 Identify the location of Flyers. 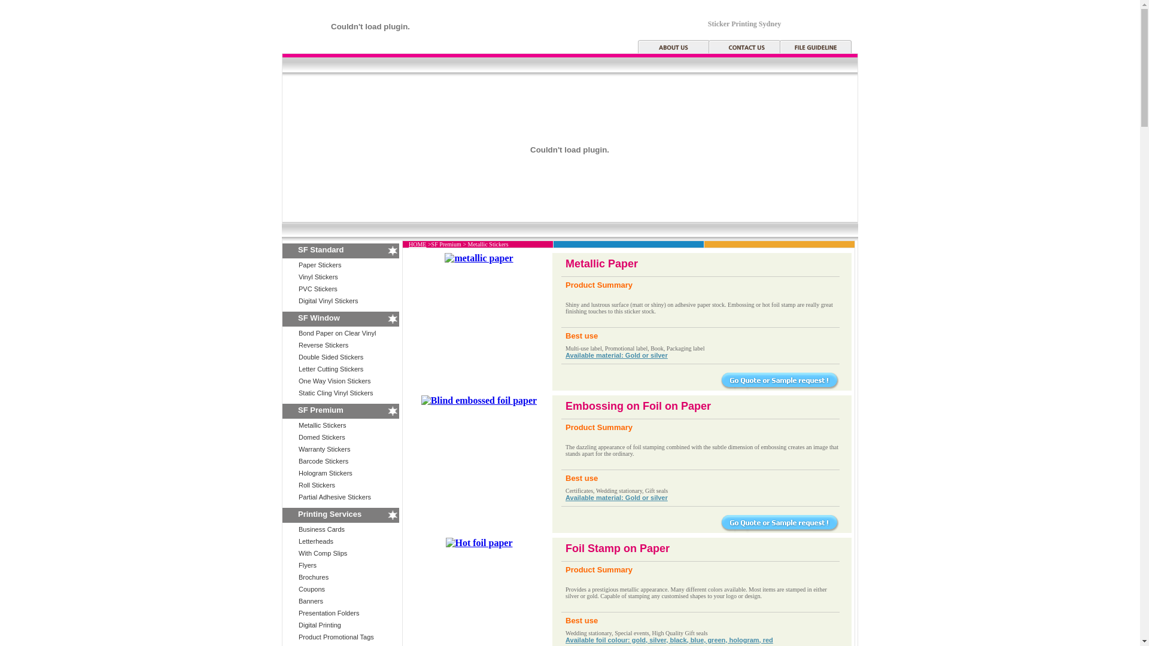
(308, 565).